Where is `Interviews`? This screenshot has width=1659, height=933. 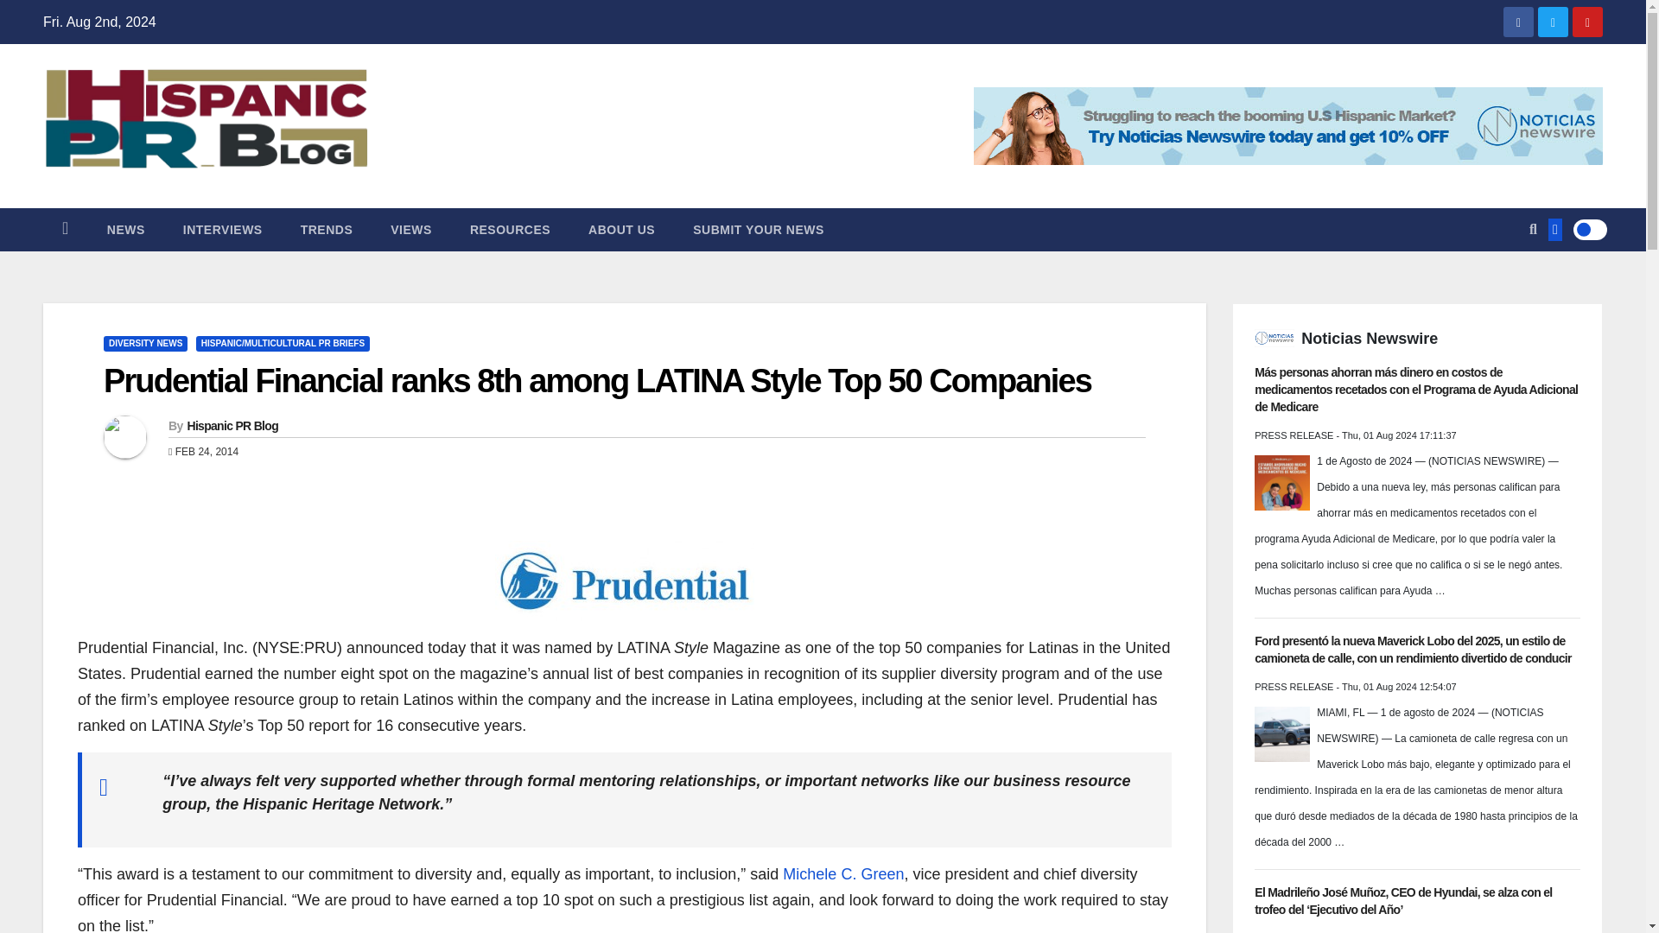 Interviews is located at coordinates (223, 229).